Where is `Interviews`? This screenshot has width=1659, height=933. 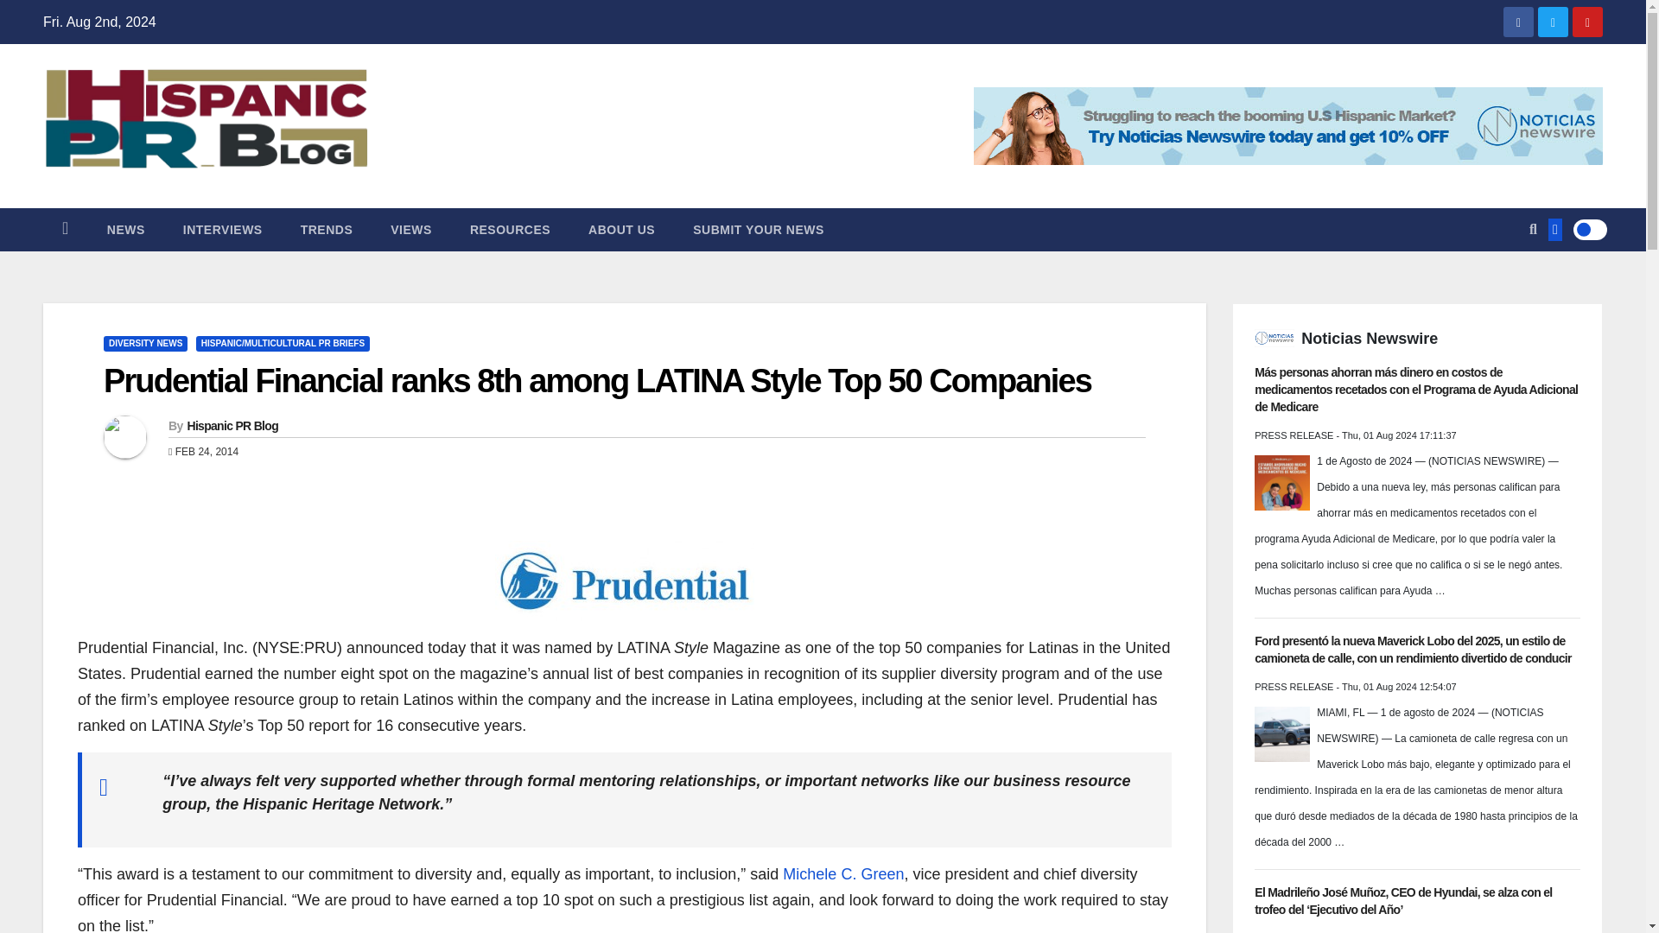 Interviews is located at coordinates (223, 229).